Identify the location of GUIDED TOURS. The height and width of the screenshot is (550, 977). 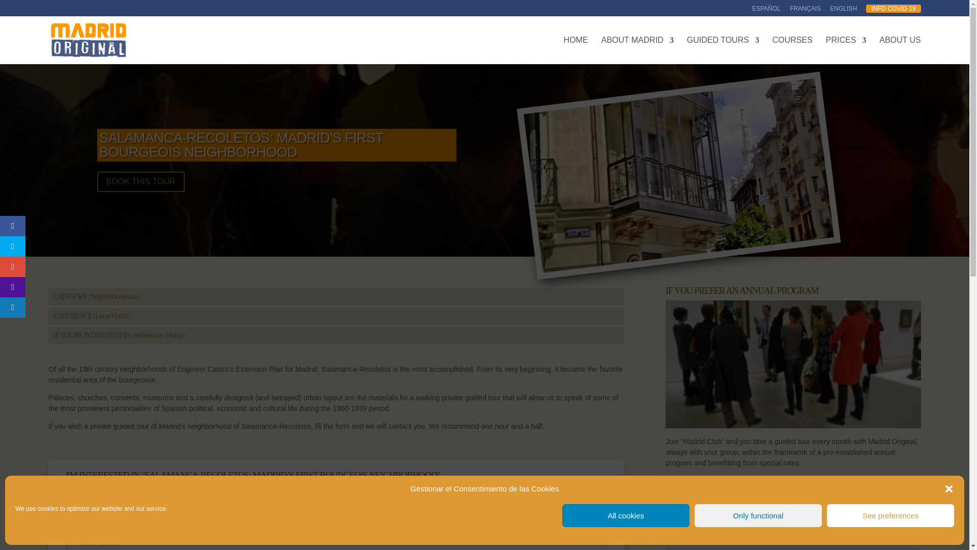
(723, 50).